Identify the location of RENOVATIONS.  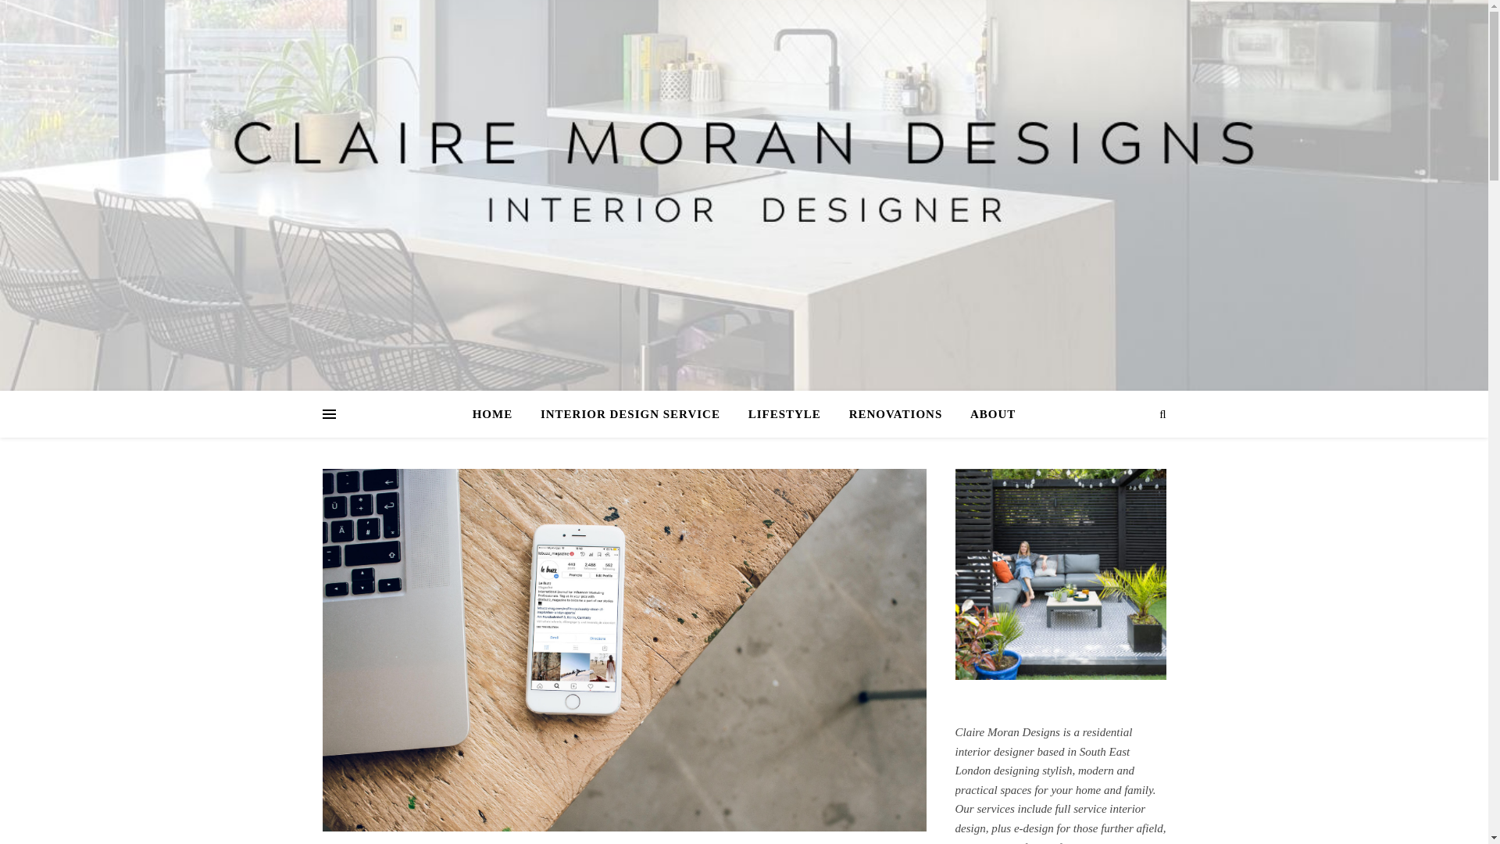
(896, 414).